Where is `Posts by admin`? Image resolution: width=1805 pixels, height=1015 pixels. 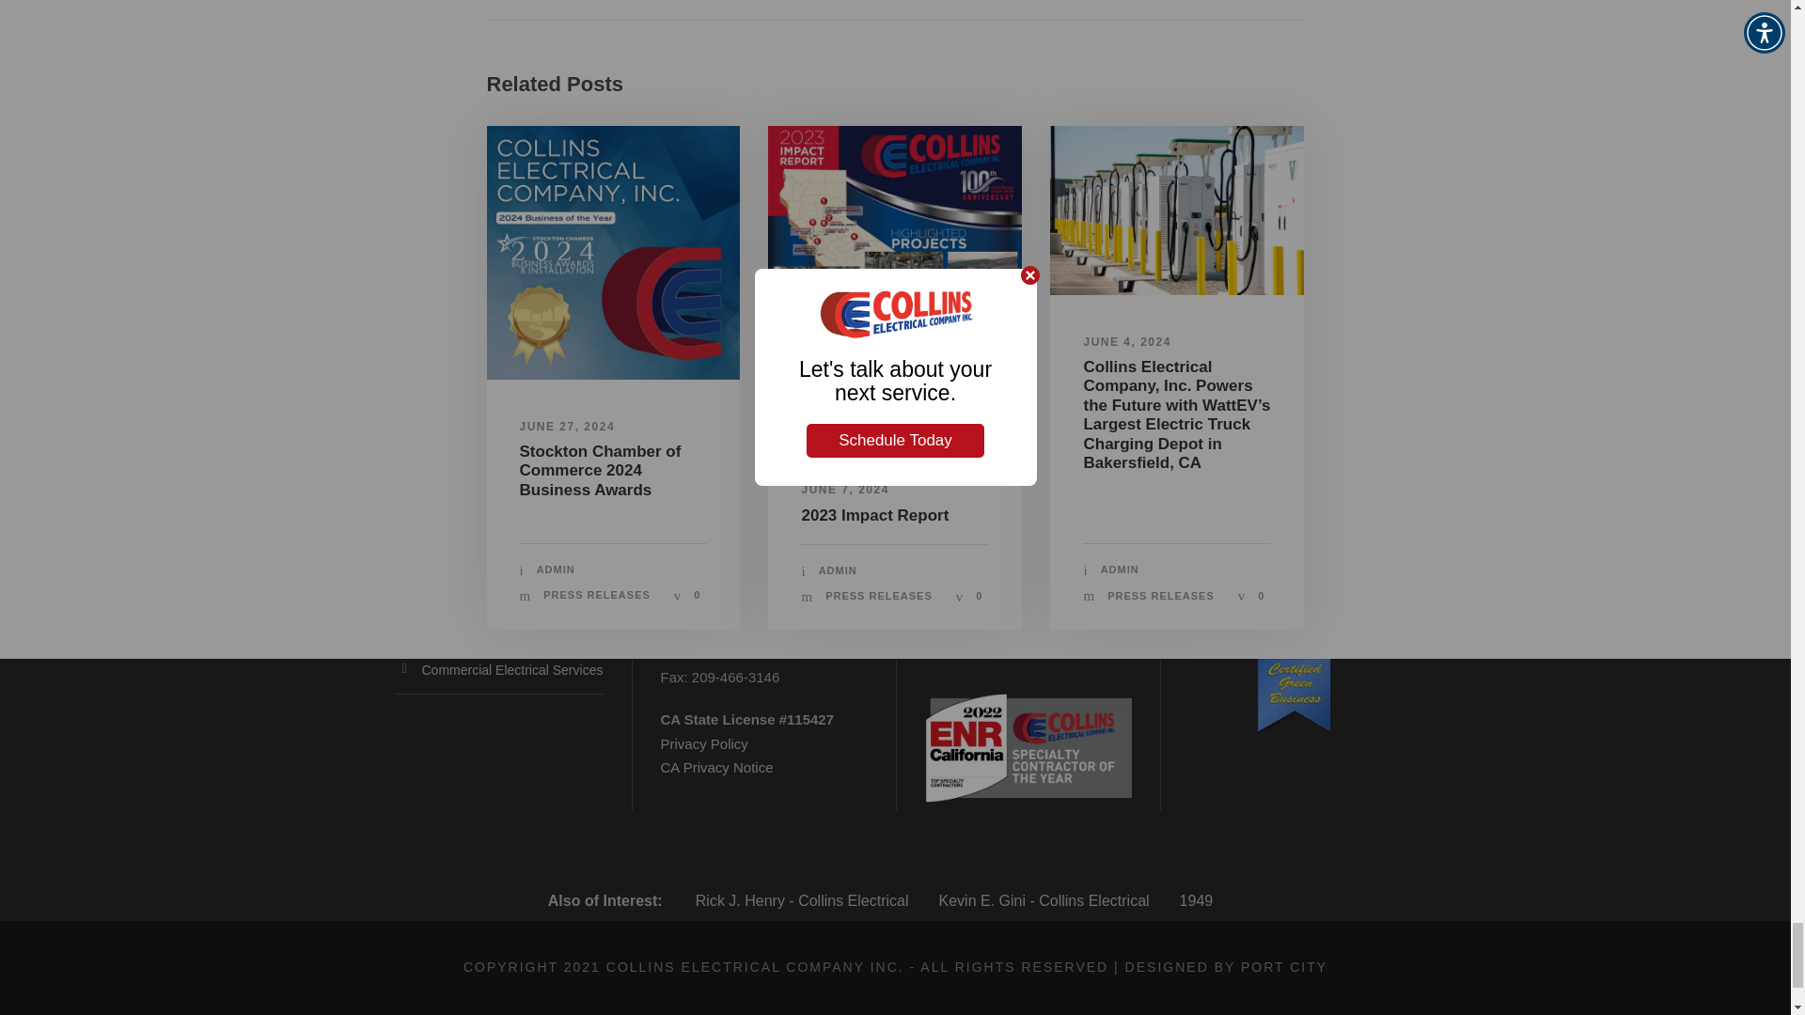 Posts by admin is located at coordinates (556, 570).